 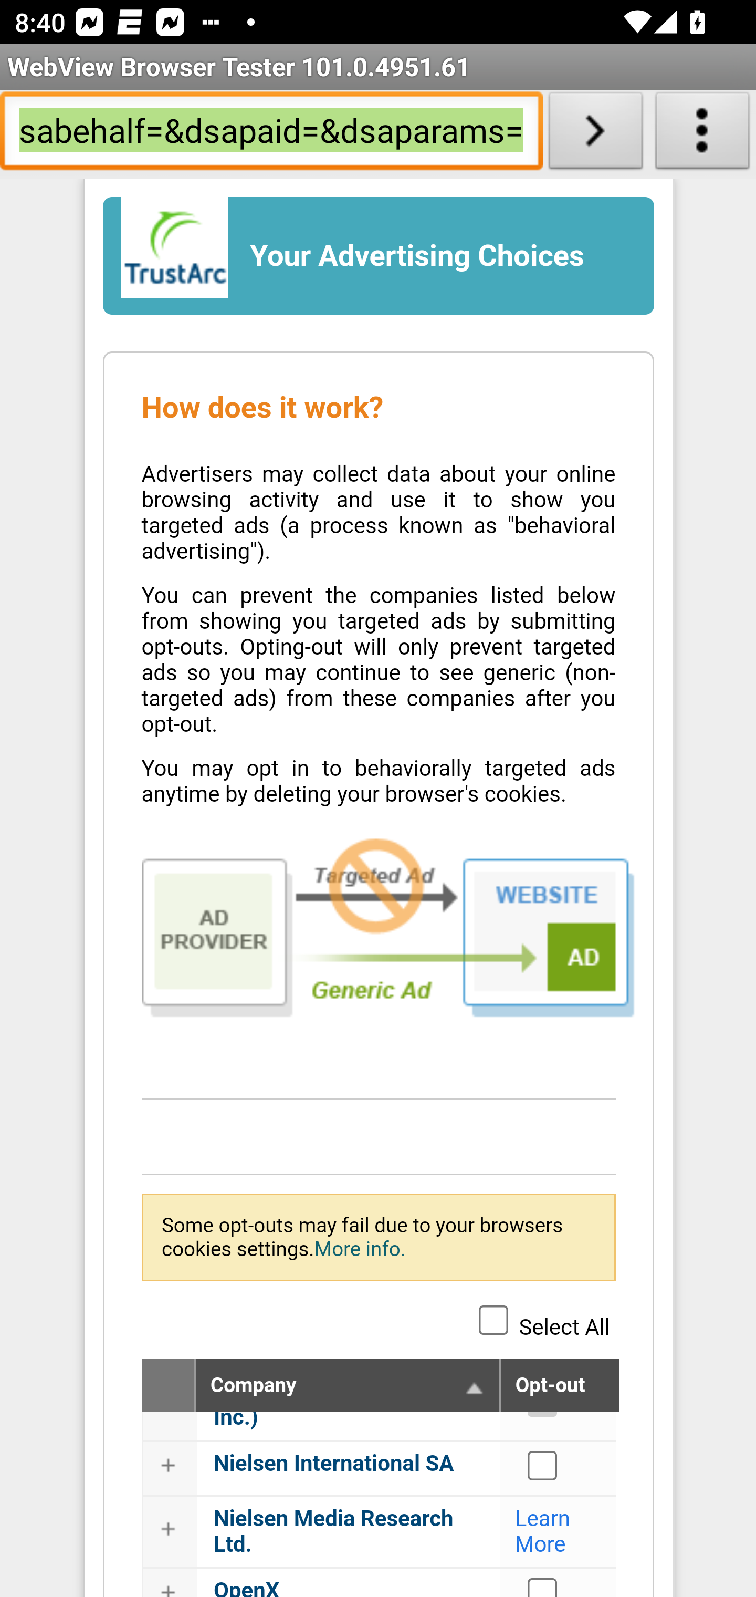 I want to click on Company list, sort alphabetically ascending, so click(x=475, y=1387).